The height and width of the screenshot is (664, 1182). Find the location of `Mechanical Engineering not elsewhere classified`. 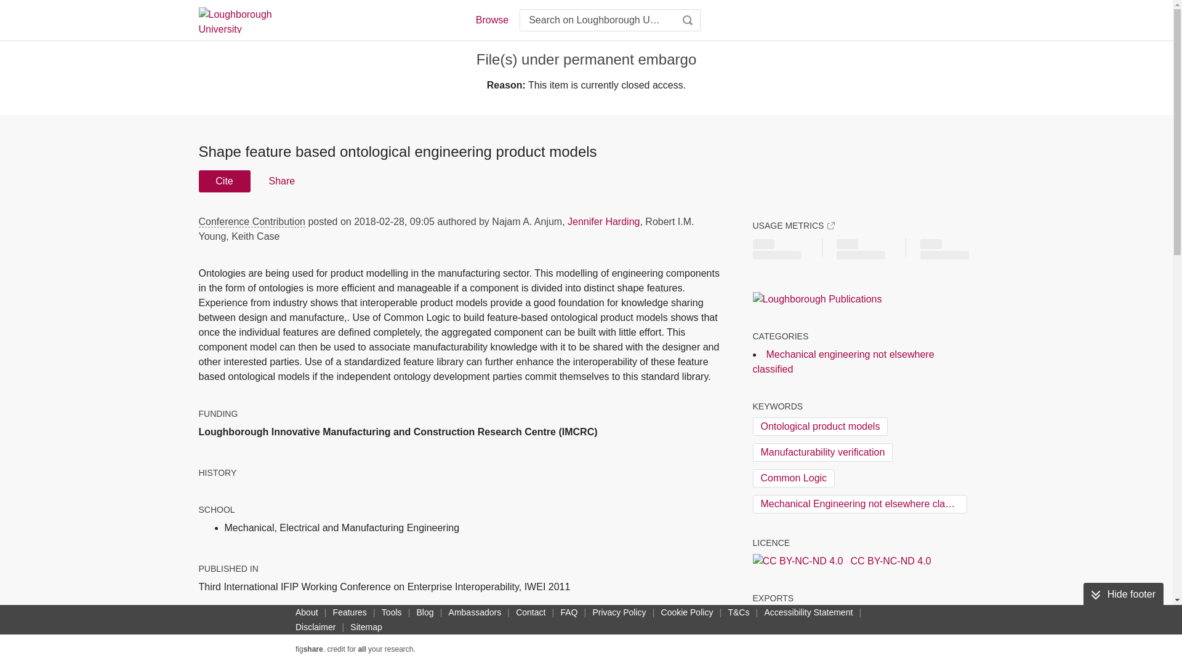

Mechanical Engineering not elsewhere classified is located at coordinates (859, 504).